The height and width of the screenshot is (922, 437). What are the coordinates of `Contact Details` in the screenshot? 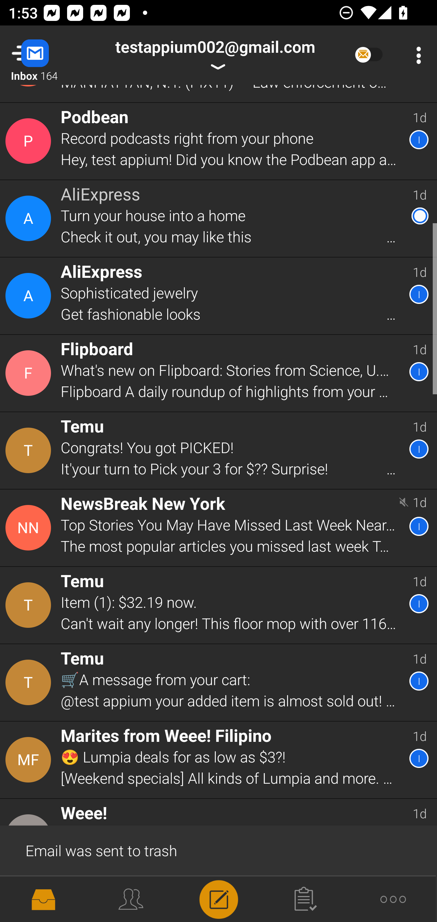 It's located at (30, 528).